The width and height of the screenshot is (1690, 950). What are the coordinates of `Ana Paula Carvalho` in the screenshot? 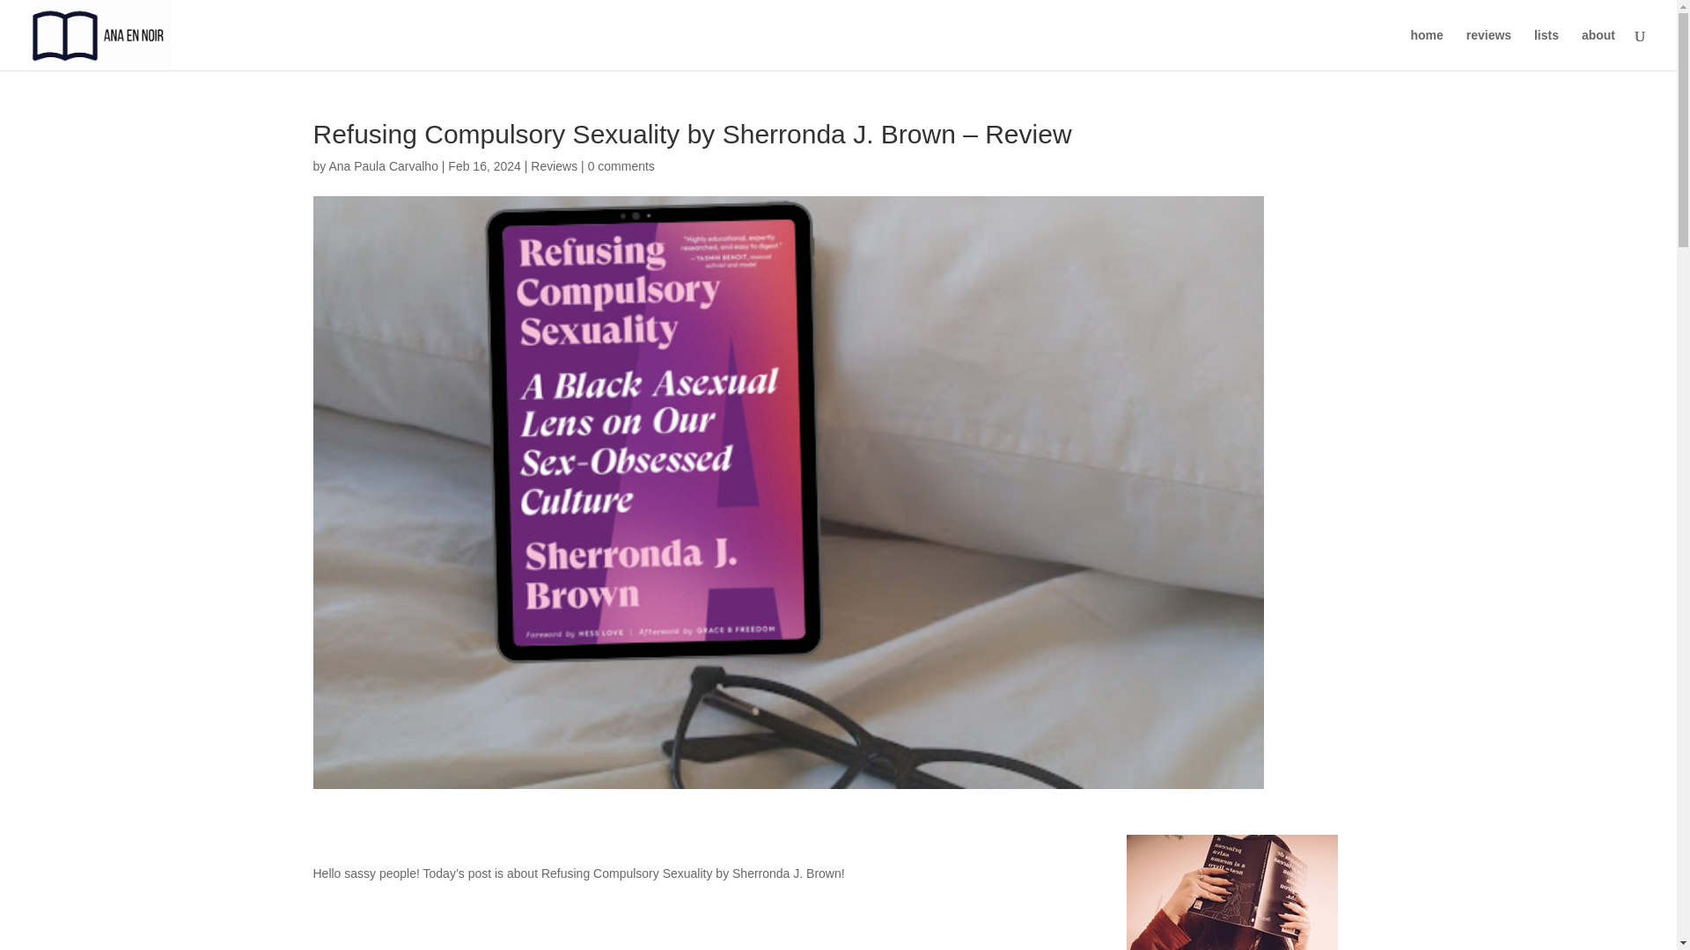 It's located at (382, 165).